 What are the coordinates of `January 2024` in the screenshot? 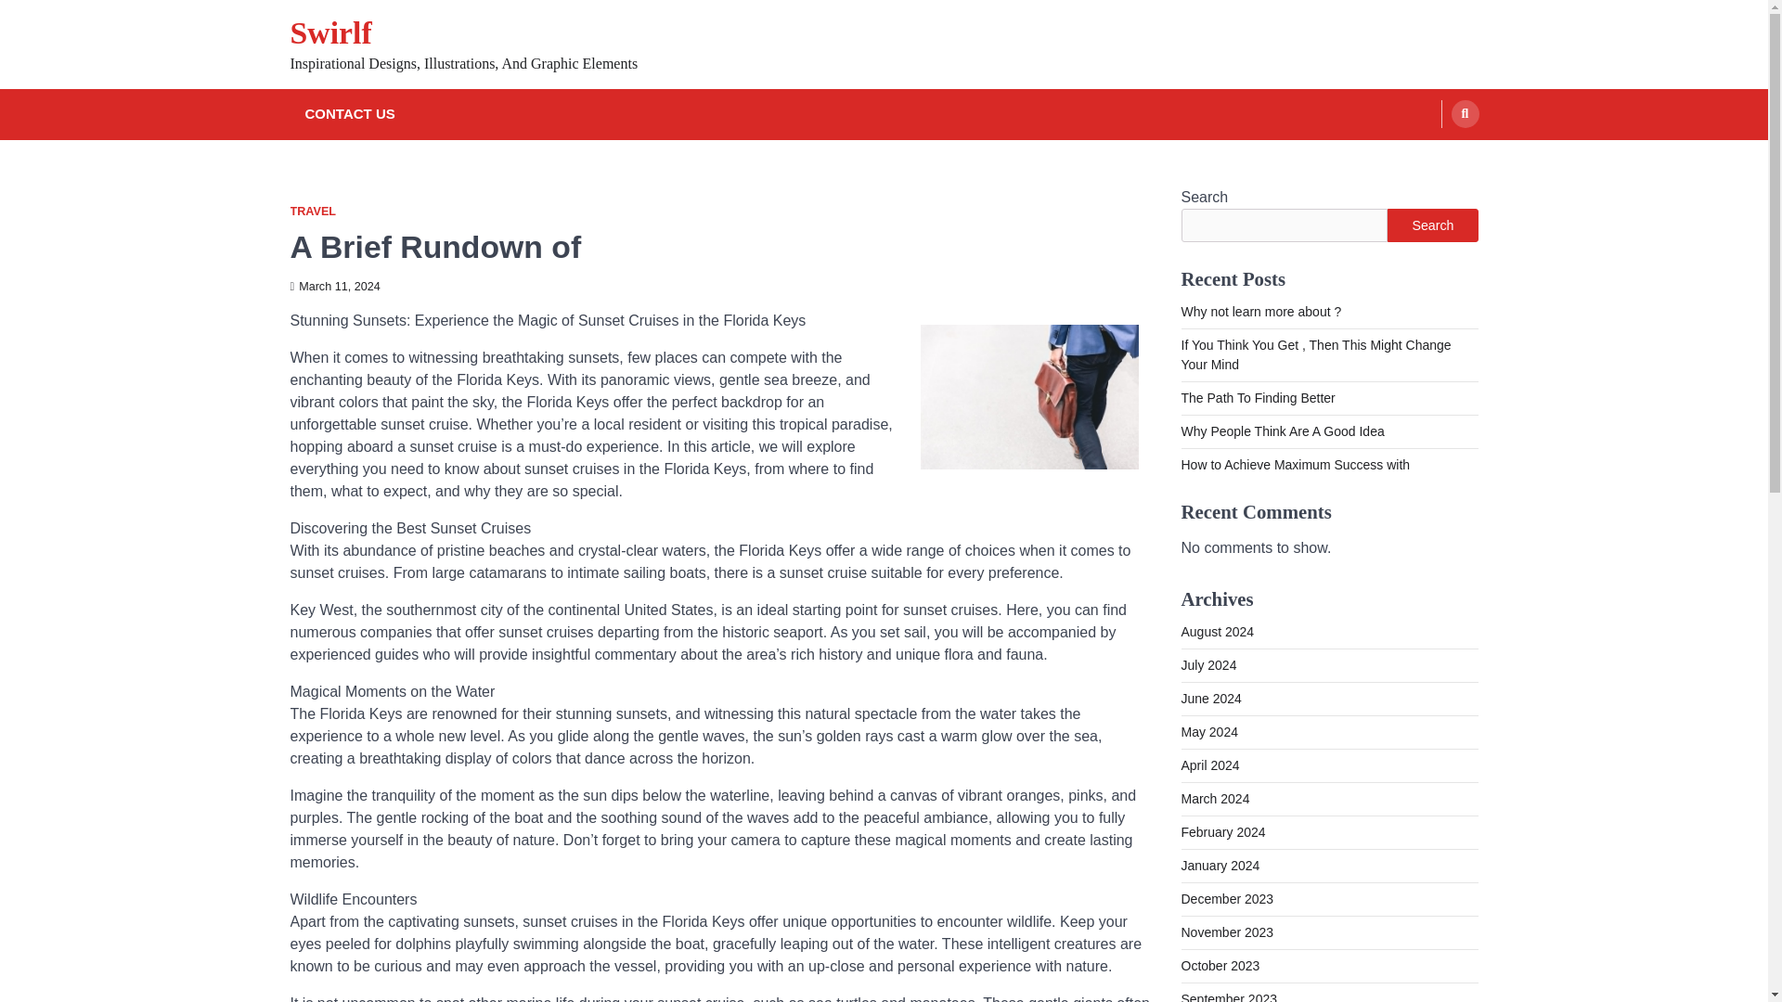 It's located at (1220, 865).